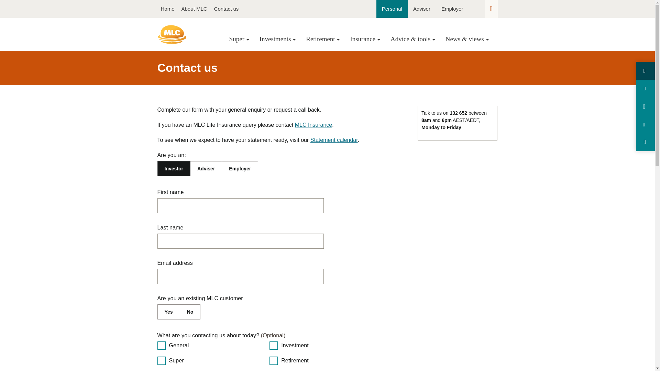  I want to click on Contact us, so click(226, 9).